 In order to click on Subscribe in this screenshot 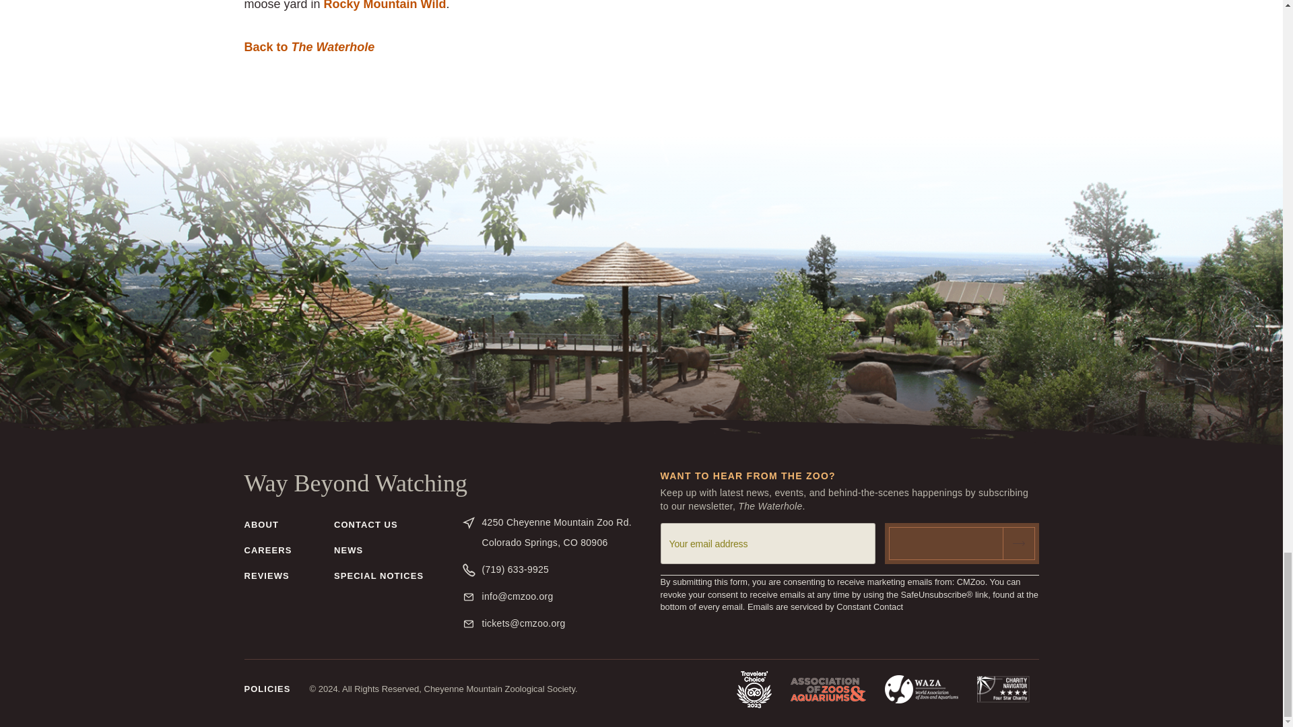, I will do `click(962, 543)`.